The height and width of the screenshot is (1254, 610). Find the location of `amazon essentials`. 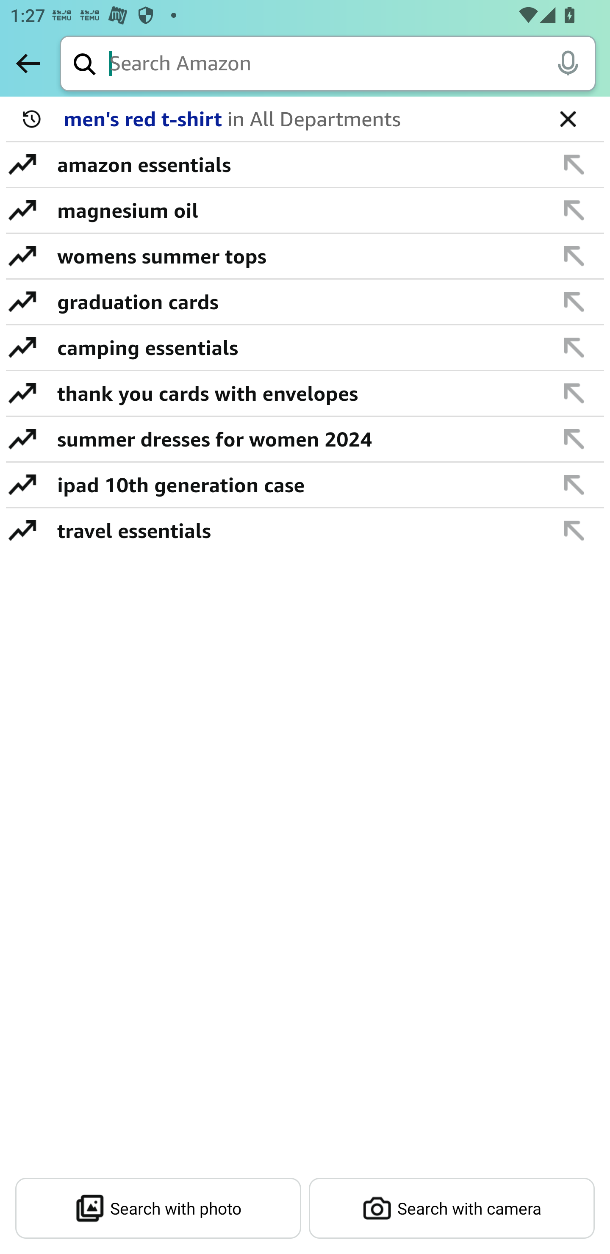

amazon essentials is located at coordinates (297, 164).